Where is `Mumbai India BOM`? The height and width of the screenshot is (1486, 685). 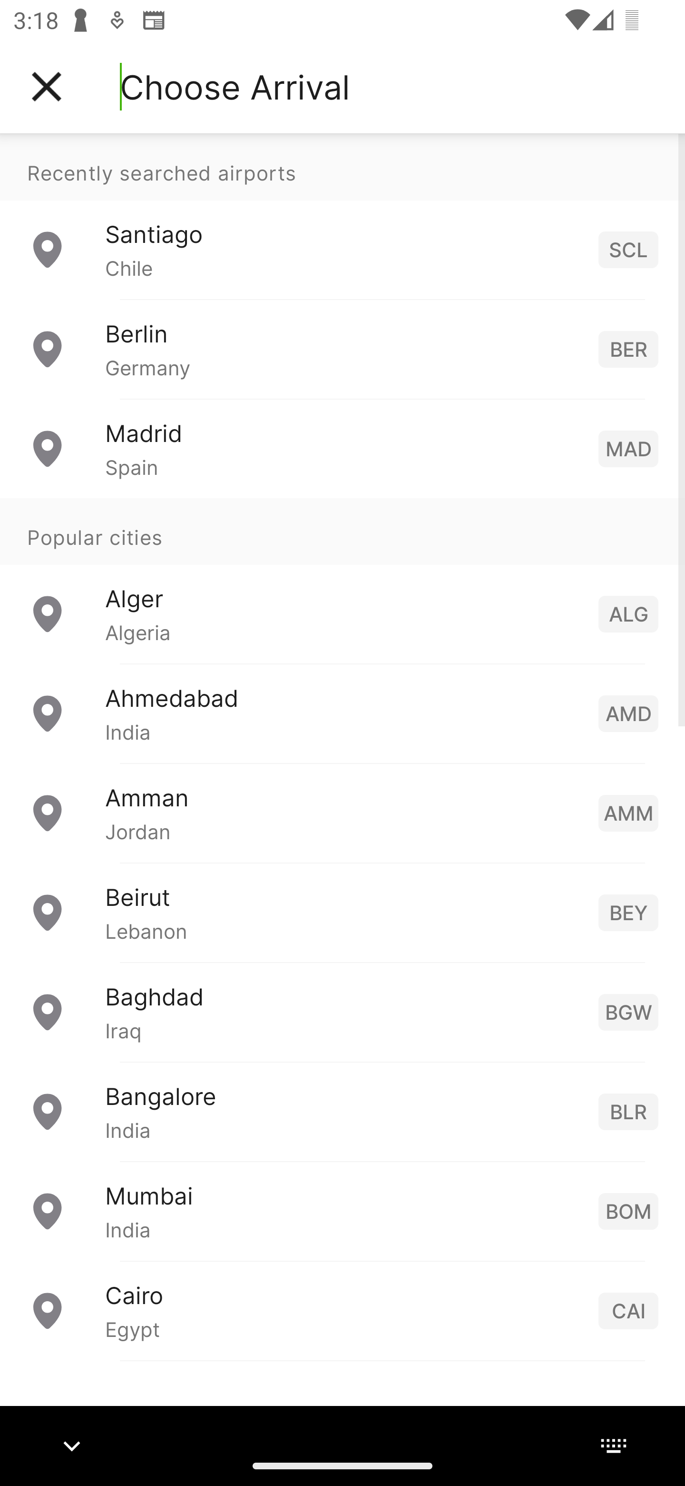
Mumbai India BOM is located at coordinates (342, 1210).